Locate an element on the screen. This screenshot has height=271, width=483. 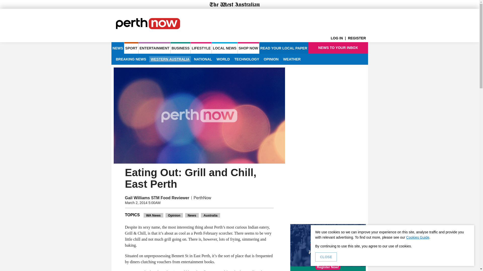
NEWS is located at coordinates (117, 48).